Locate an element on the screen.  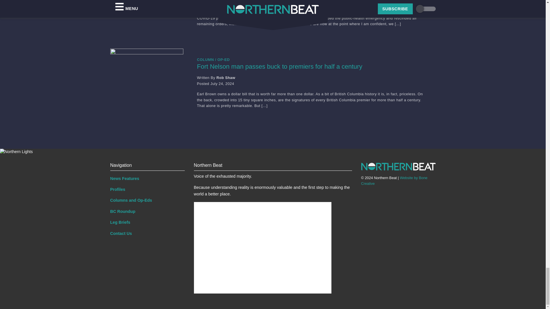
News Features is located at coordinates (147, 178).